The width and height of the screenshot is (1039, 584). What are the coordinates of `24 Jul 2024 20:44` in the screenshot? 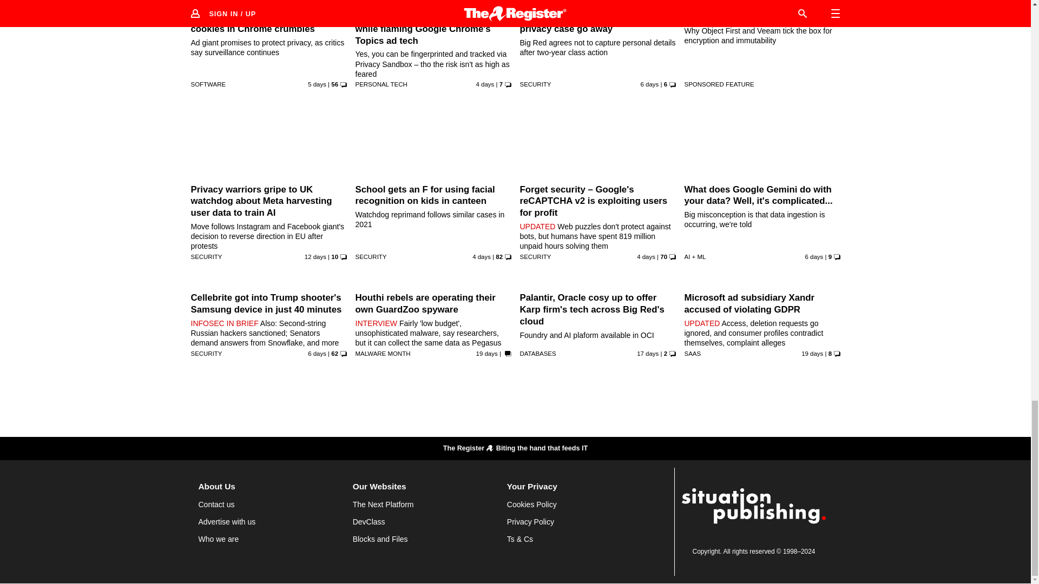 It's located at (485, 84).